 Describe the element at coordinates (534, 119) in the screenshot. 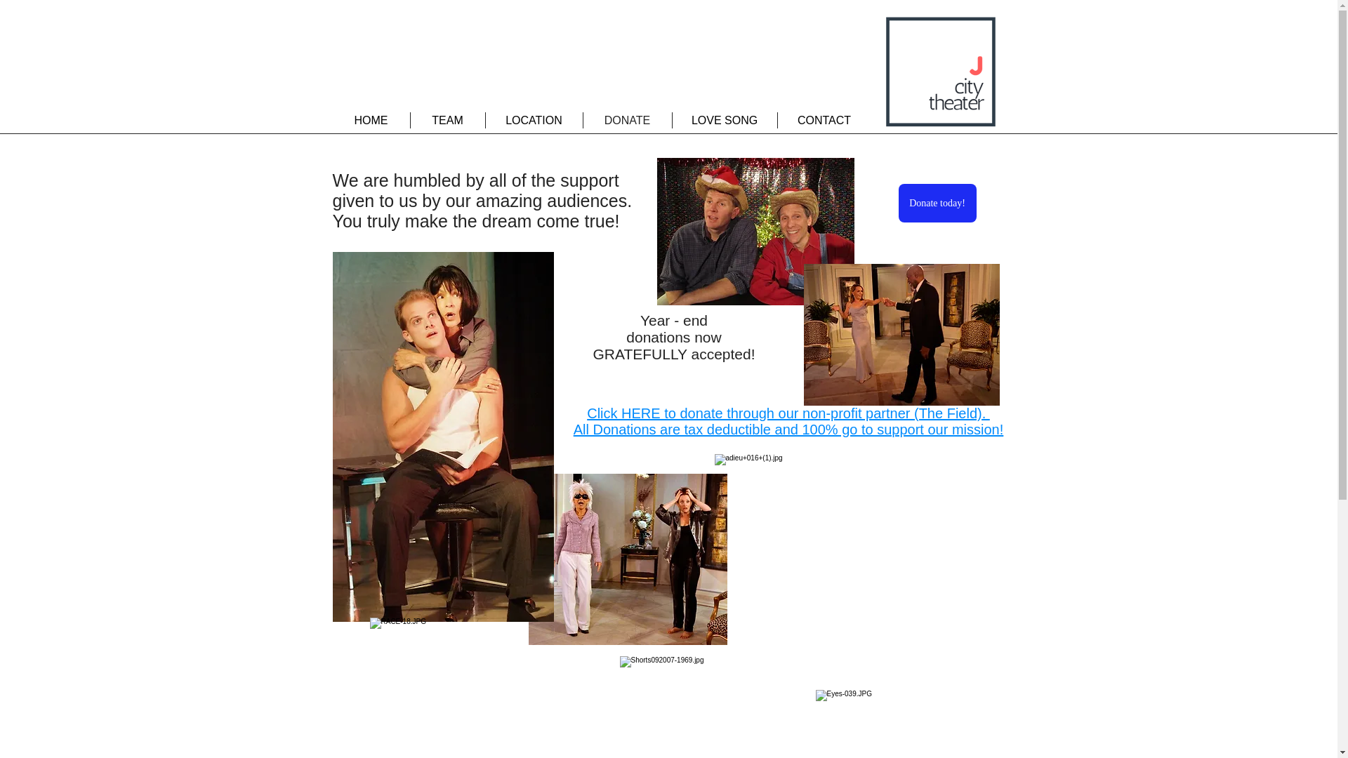

I see `LOCATION` at that location.